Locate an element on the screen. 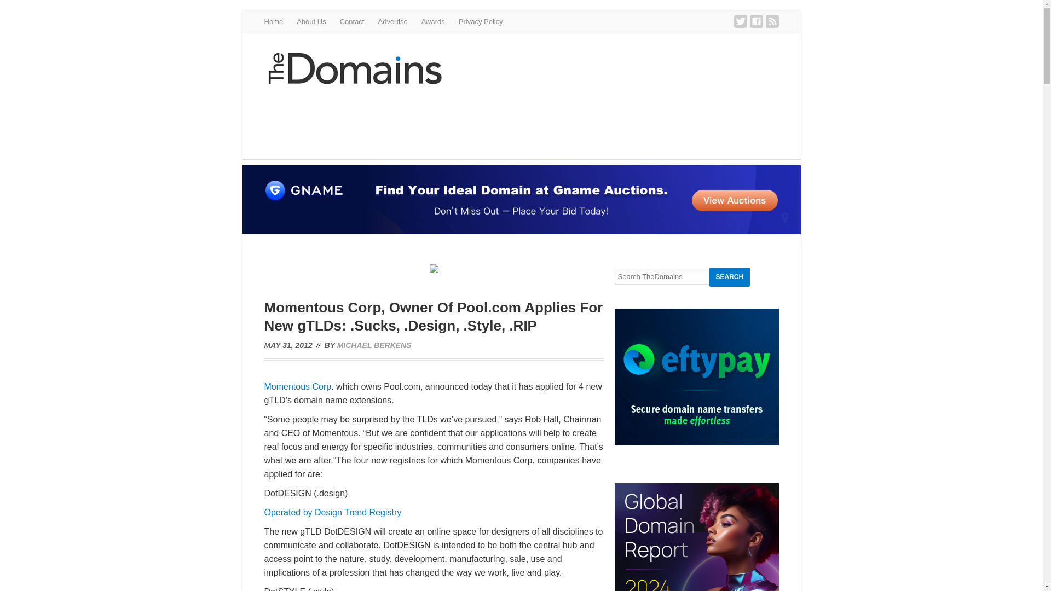 The height and width of the screenshot is (591, 1051). Twitter is located at coordinates (740, 21).